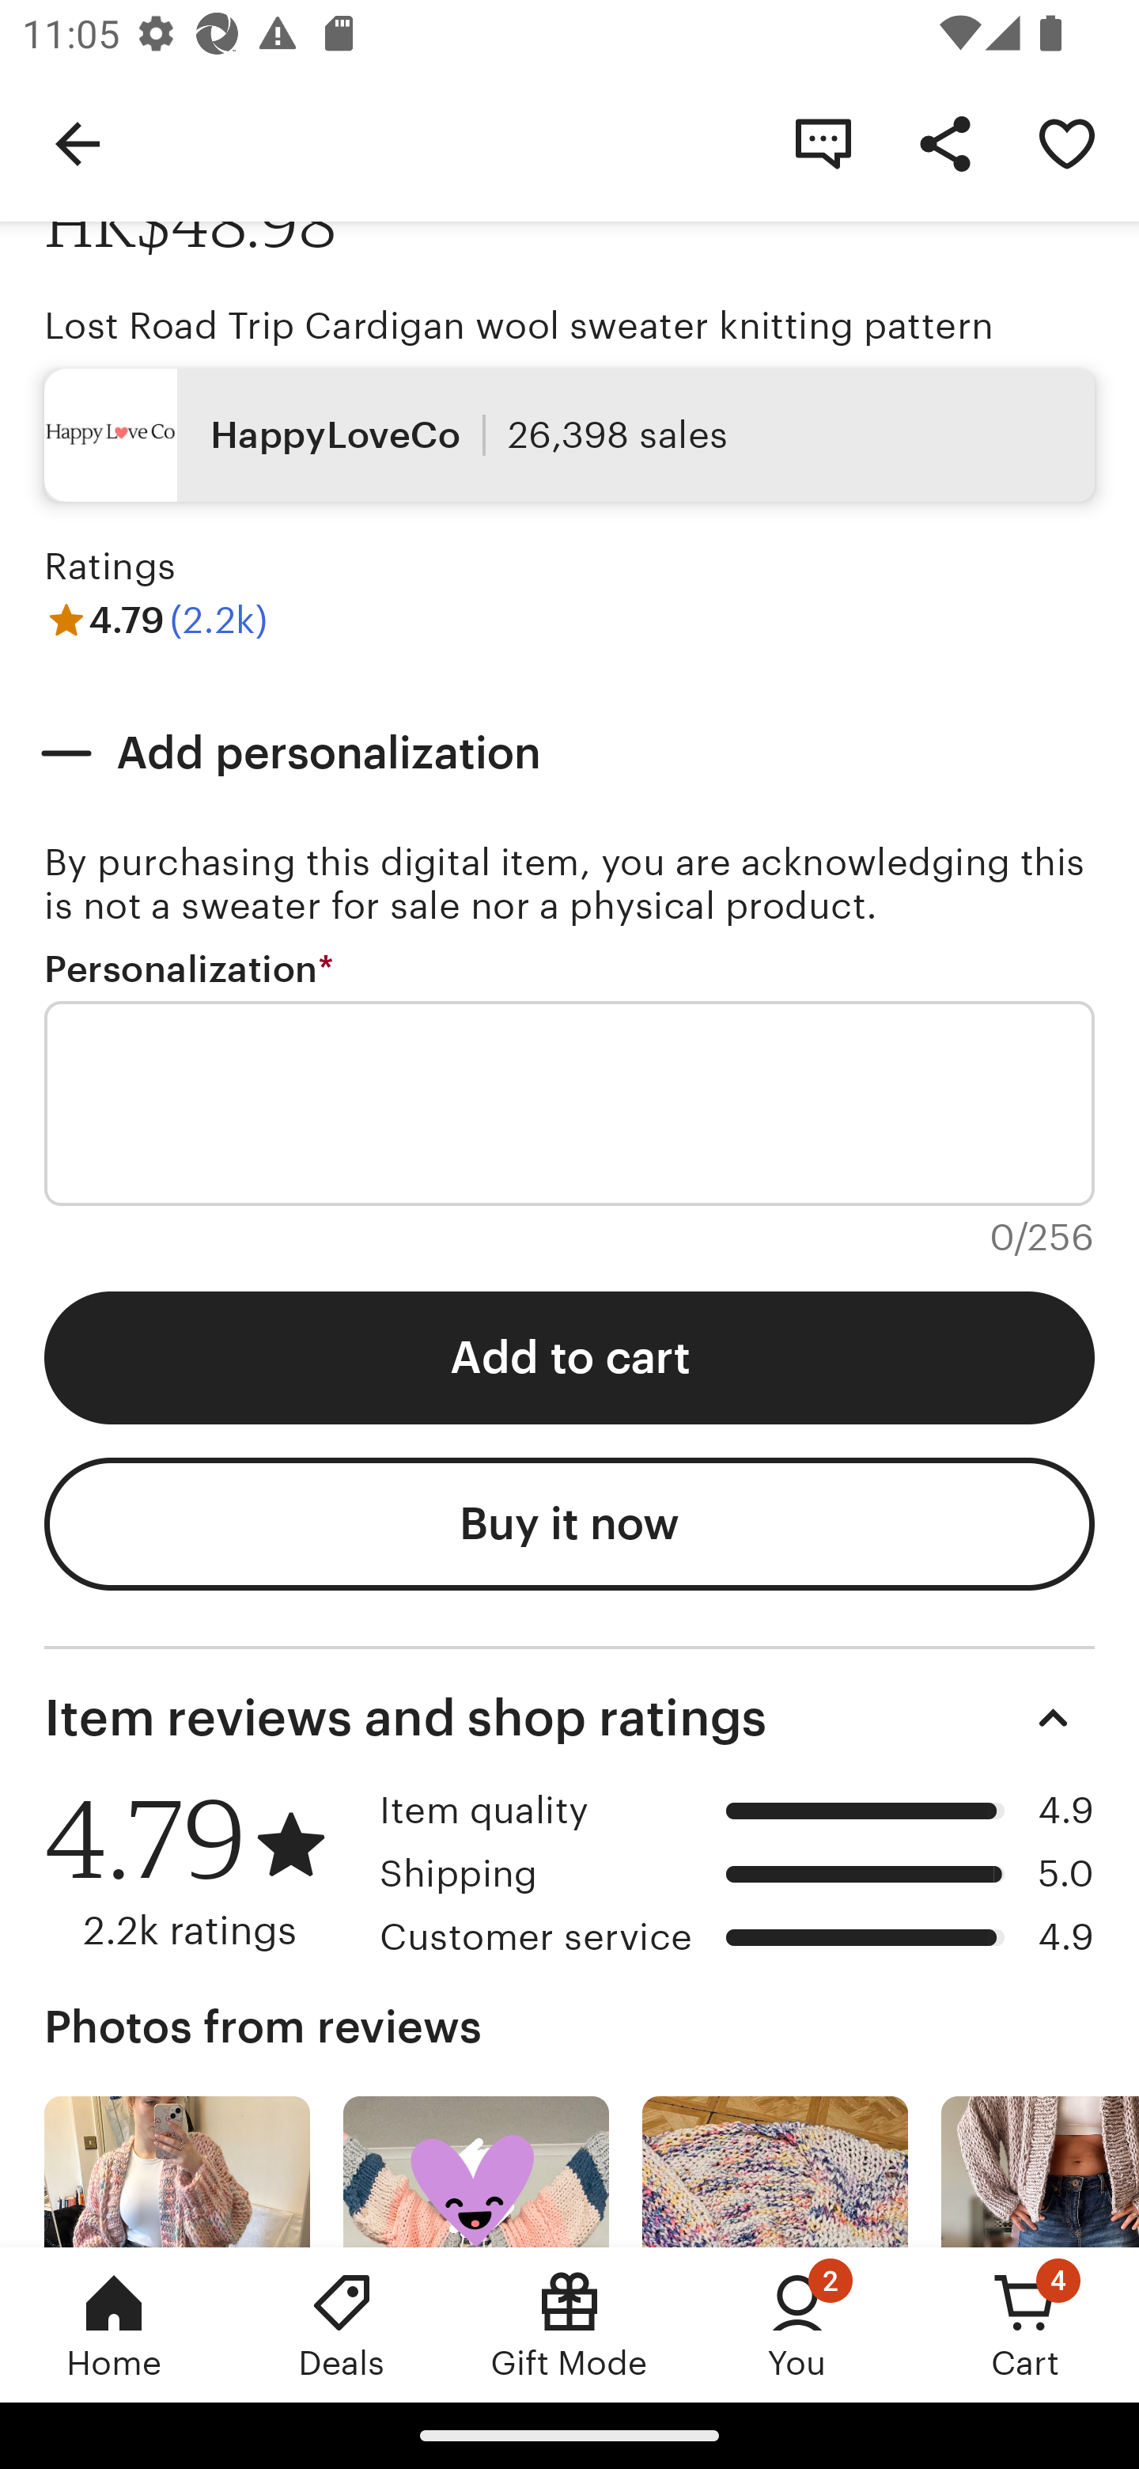 The width and height of the screenshot is (1139, 2469). Describe the element at coordinates (569, 753) in the screenshot. I see `Add personalization Add personalization Required` at that location.